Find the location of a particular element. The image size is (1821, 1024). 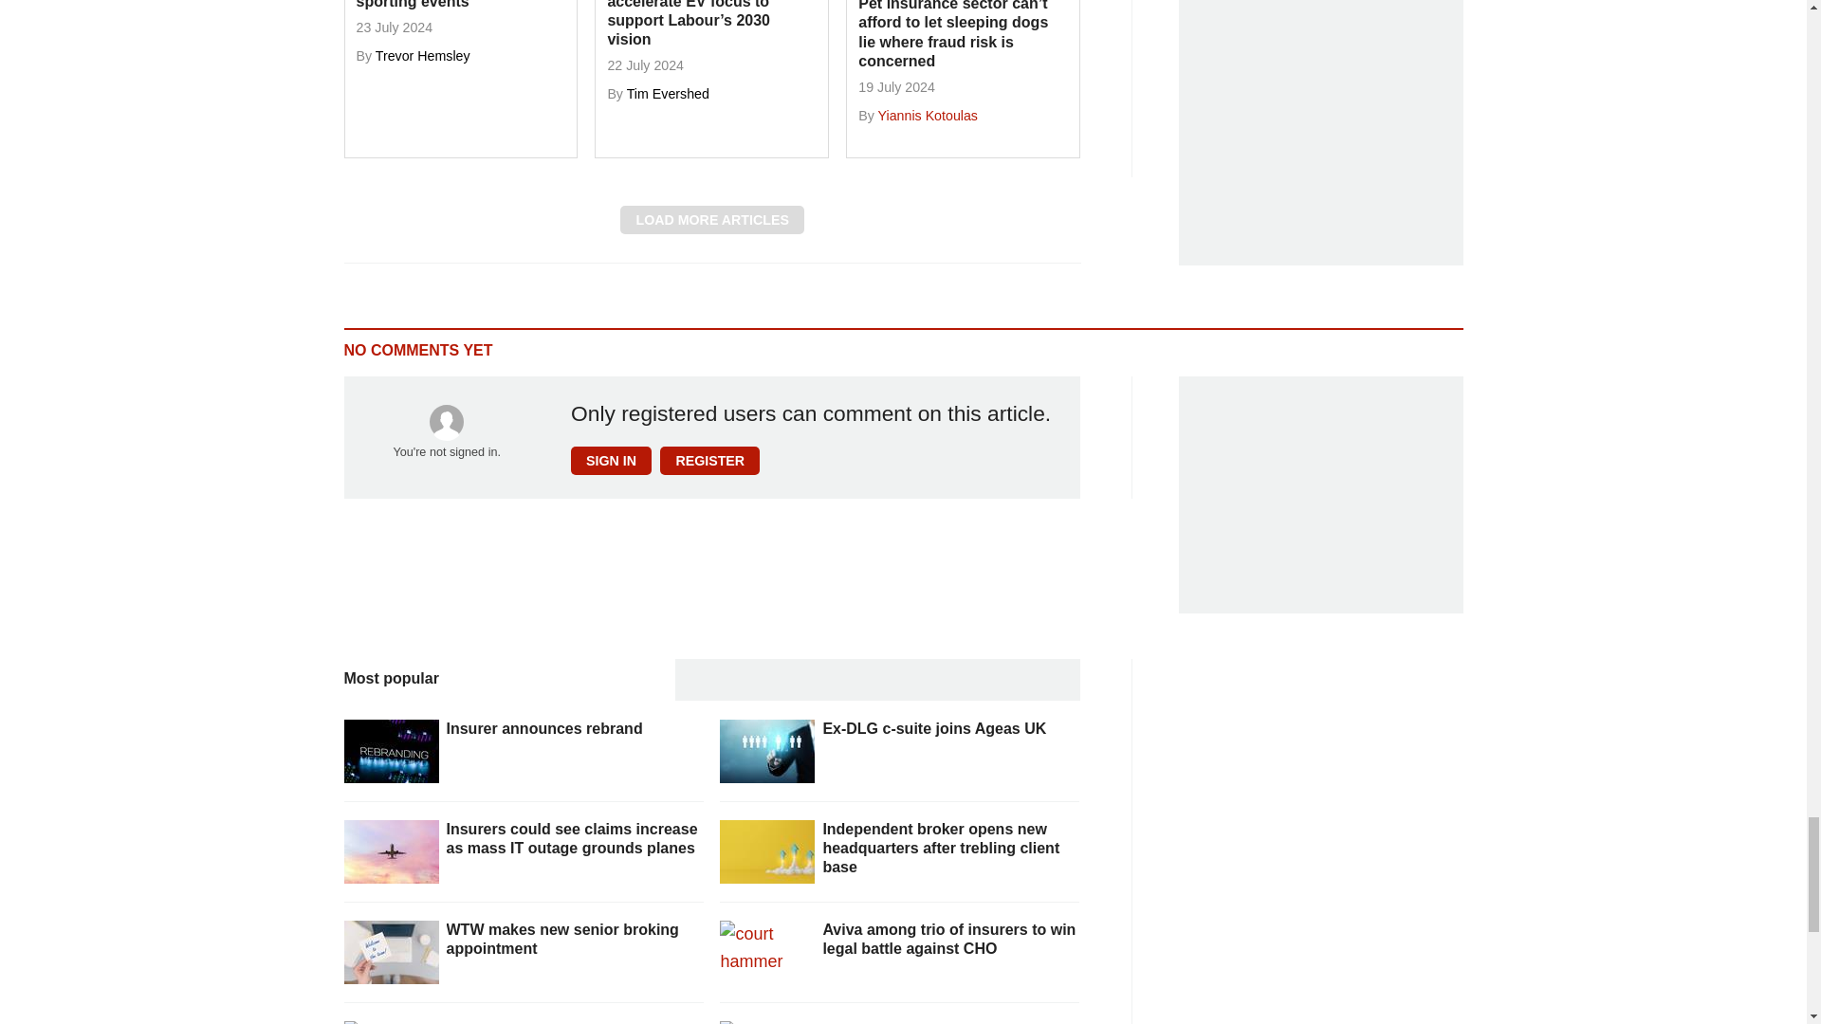

3rd party ad content is located at coordinates (1320, 495).